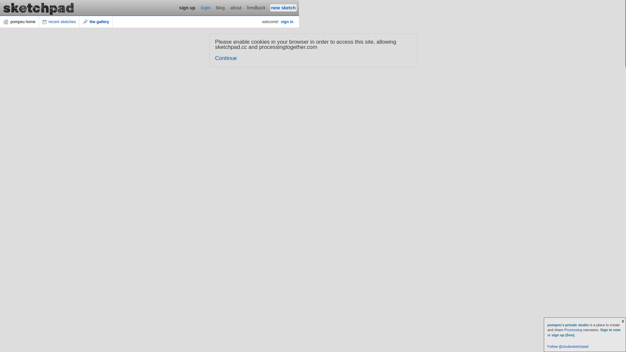  What do you see at coordinates (96, 22) in the screenshot?
I see `the gallery` at bounding box center [96, 22].